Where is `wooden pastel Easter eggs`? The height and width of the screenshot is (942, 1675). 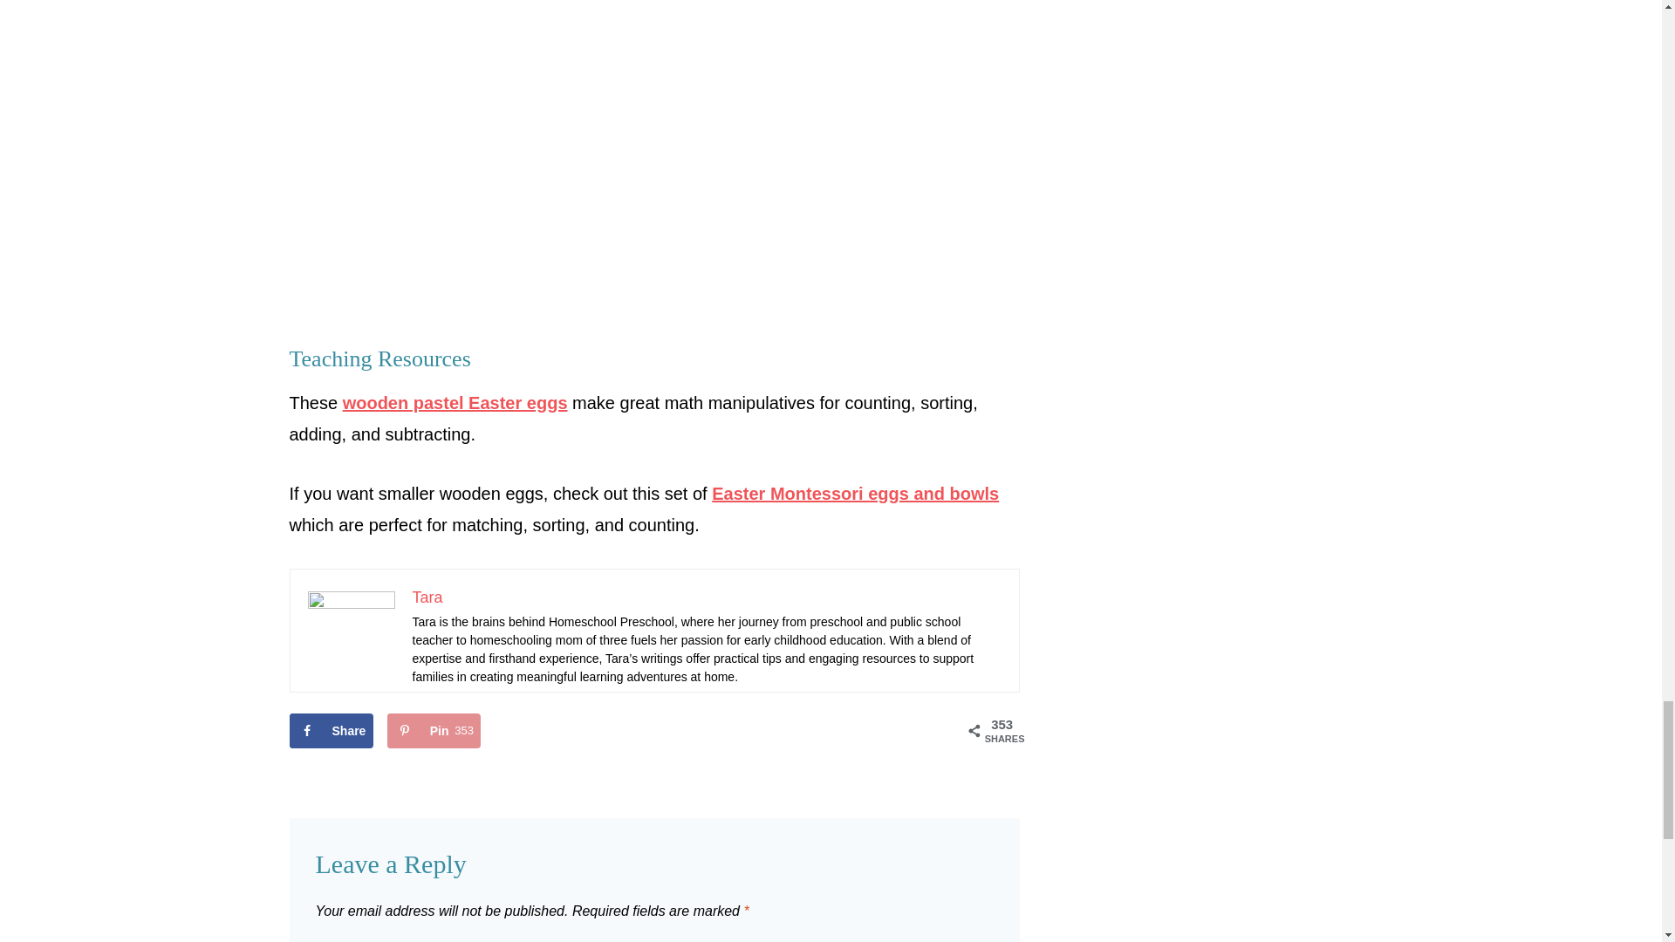 wooden pastel Easter eggs is located at coordinates (455, 403).